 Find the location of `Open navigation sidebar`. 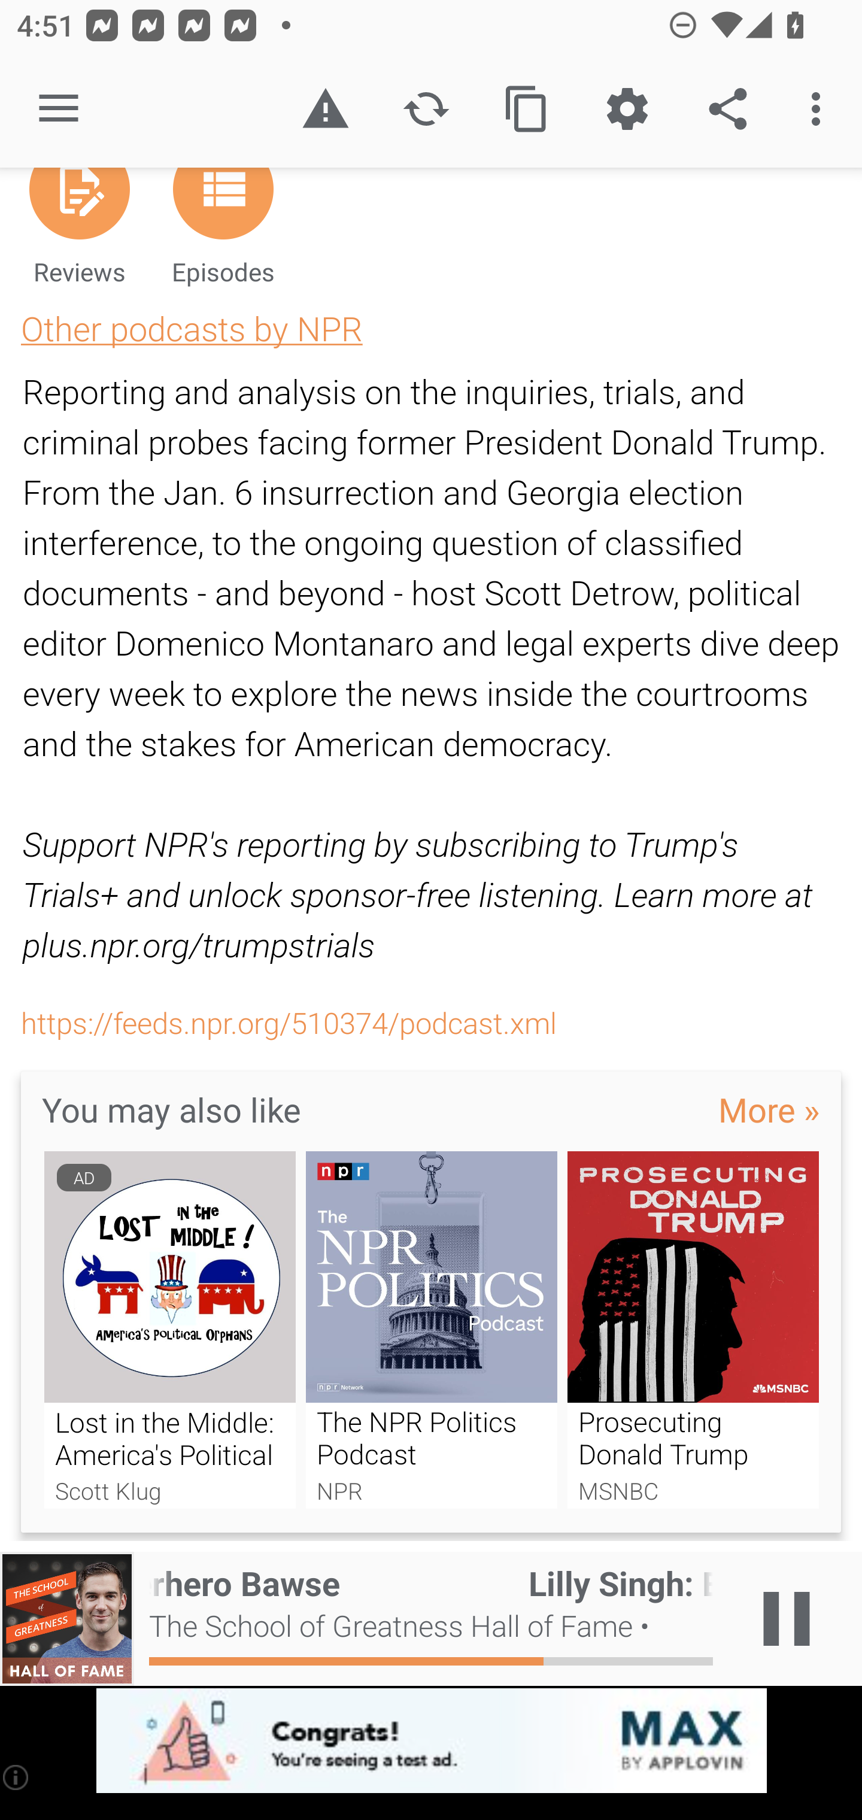

Open navigation sidebar is located at coordinates (59, 109).